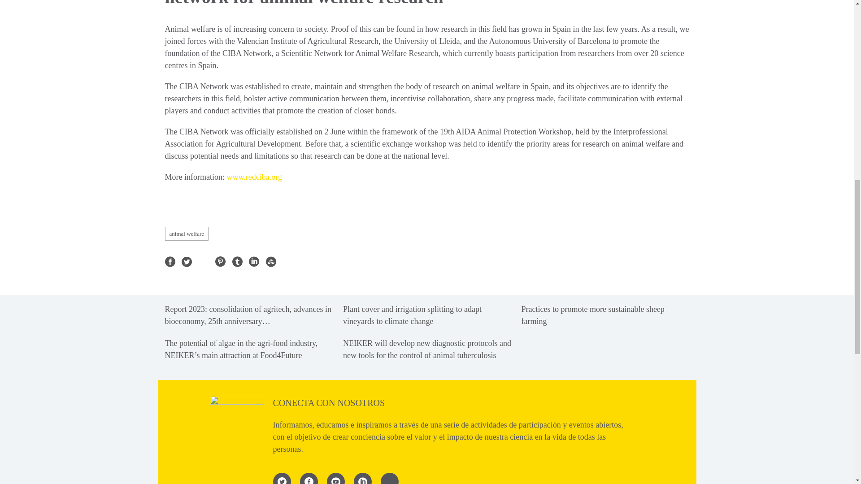  I want to click on LinkedIn, so click(254, 262).